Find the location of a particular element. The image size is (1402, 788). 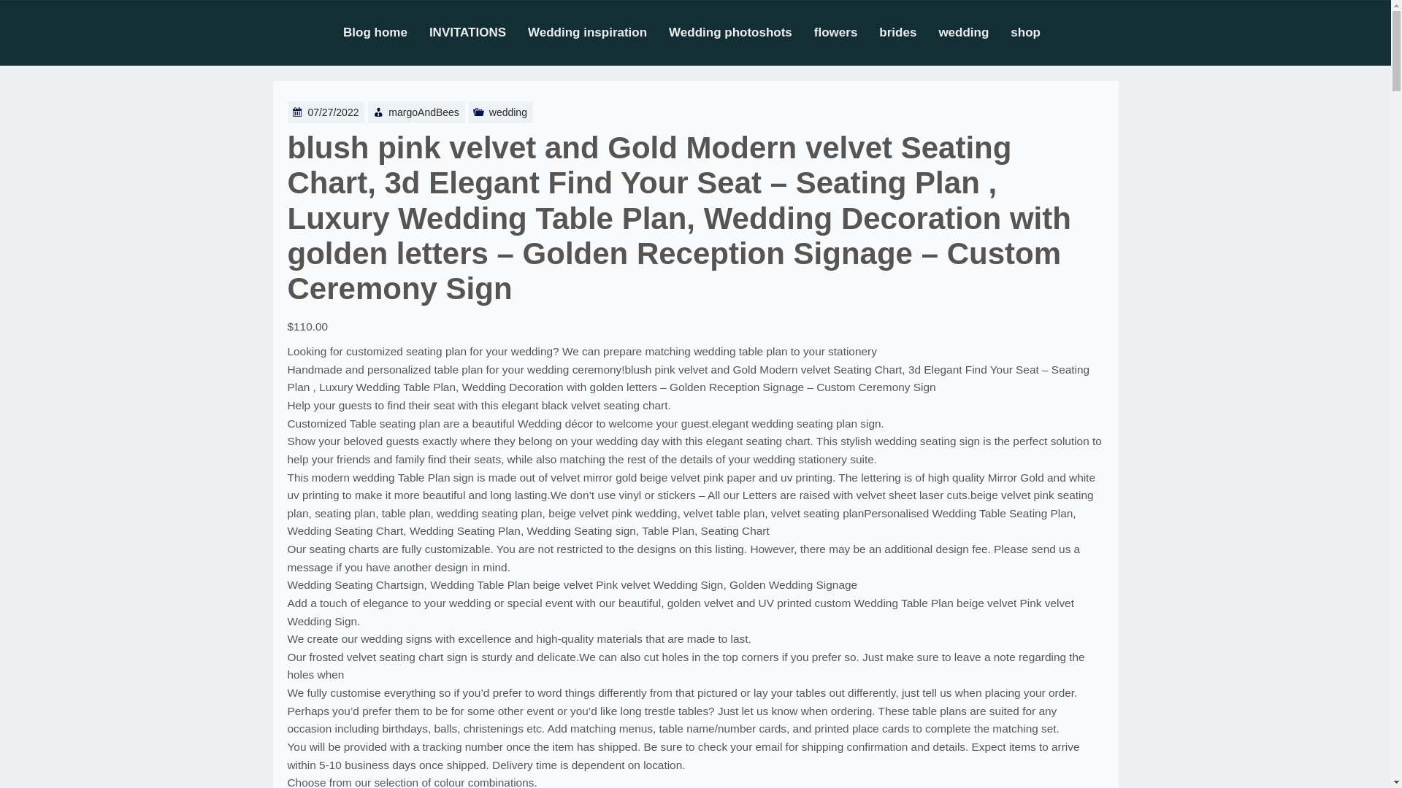

margoAndBees is located at coordinates (424, 112).